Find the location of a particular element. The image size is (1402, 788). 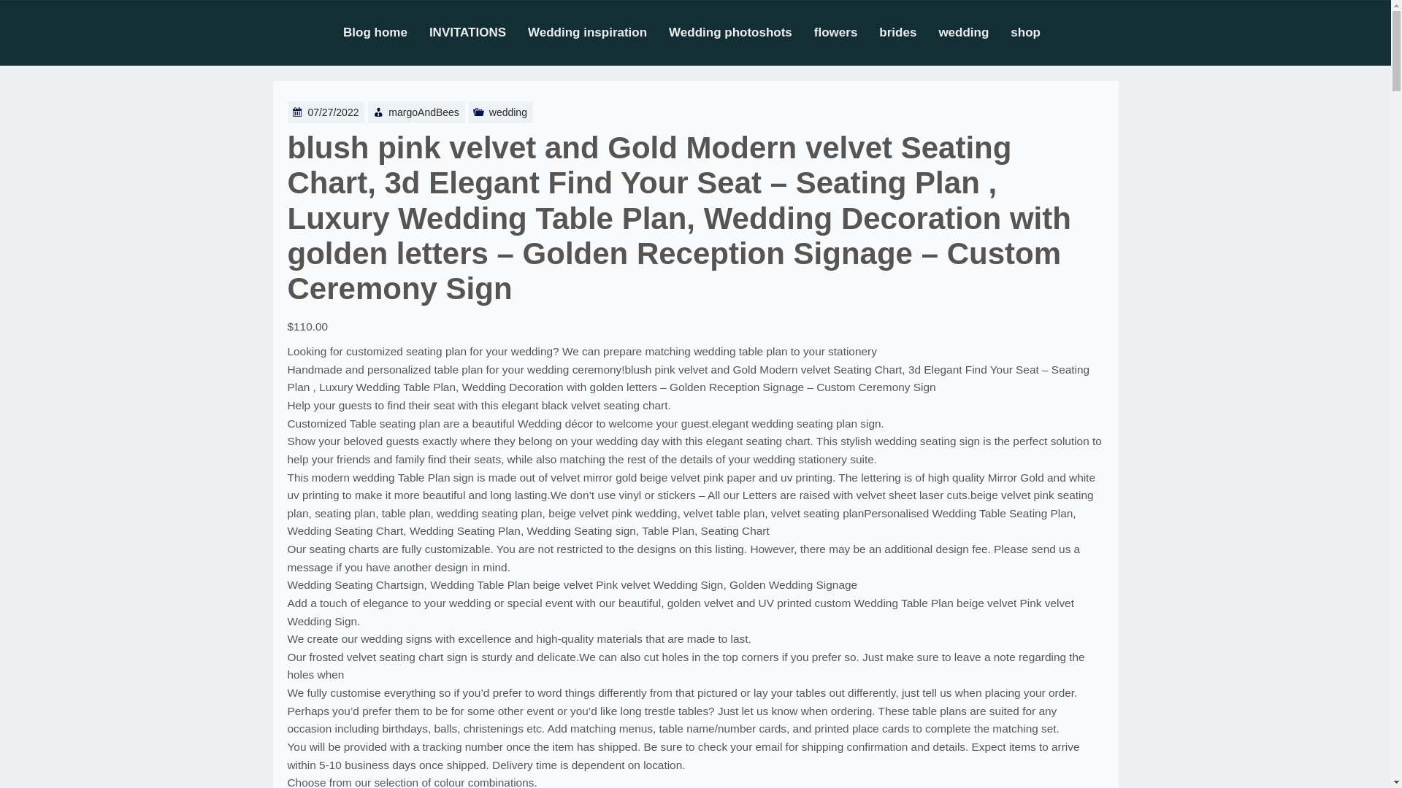

margoAndBees is located at coordinates (424, 112).